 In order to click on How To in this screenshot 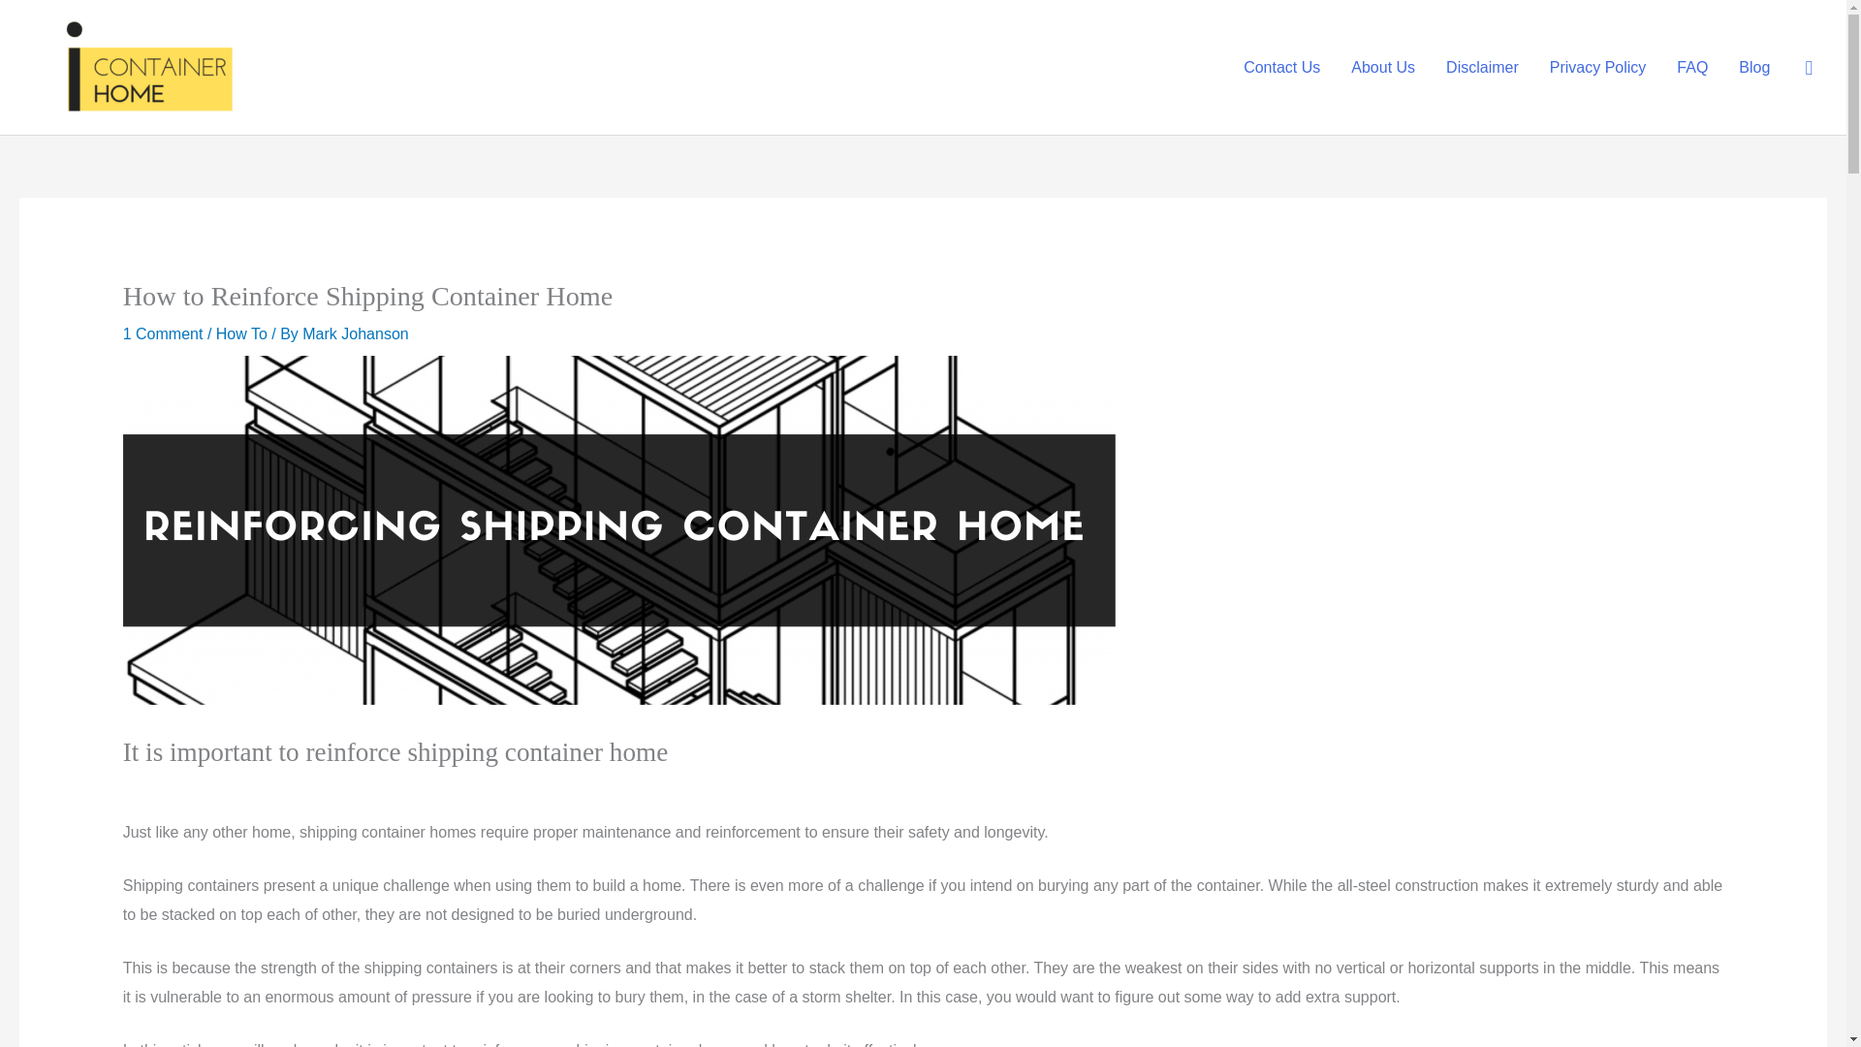, I will do `click(241, 333)`.